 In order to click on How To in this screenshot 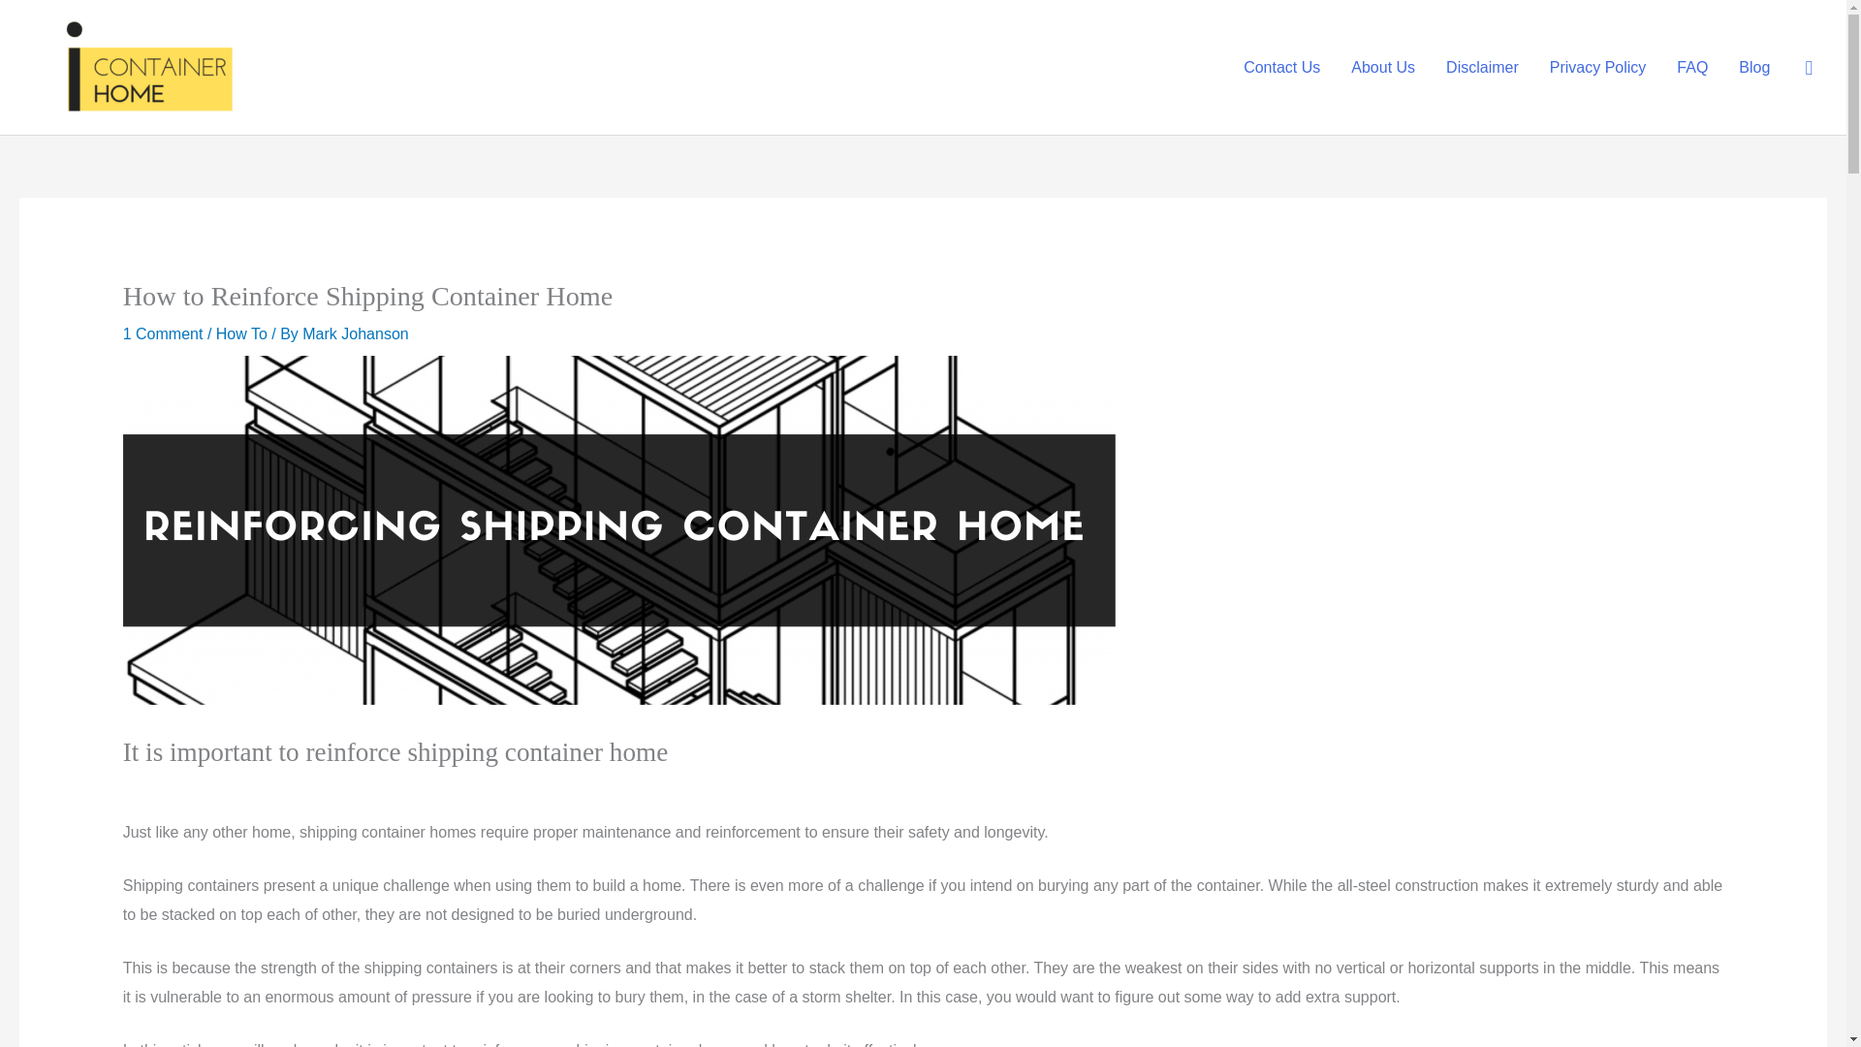, I will do `click(241, 333)`.